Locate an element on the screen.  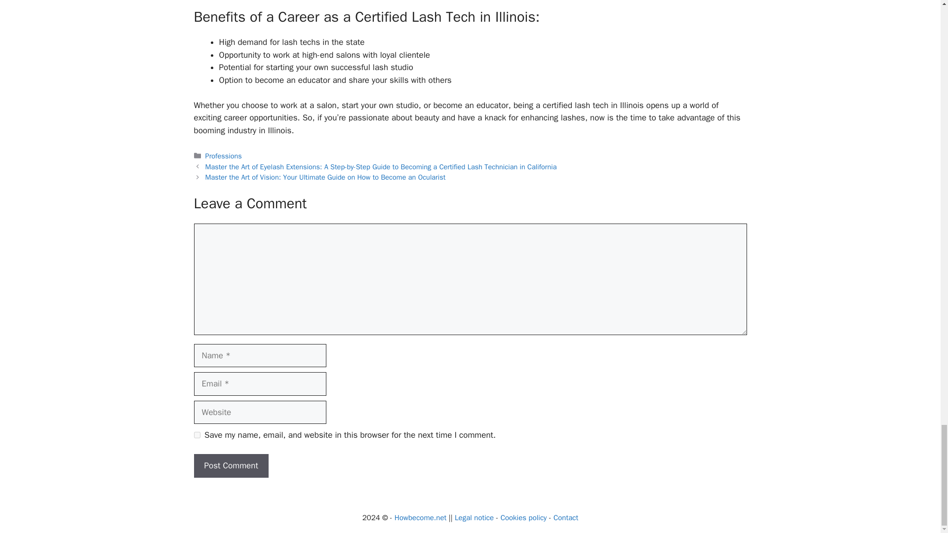
Contact is located at coordinates (566, 518).